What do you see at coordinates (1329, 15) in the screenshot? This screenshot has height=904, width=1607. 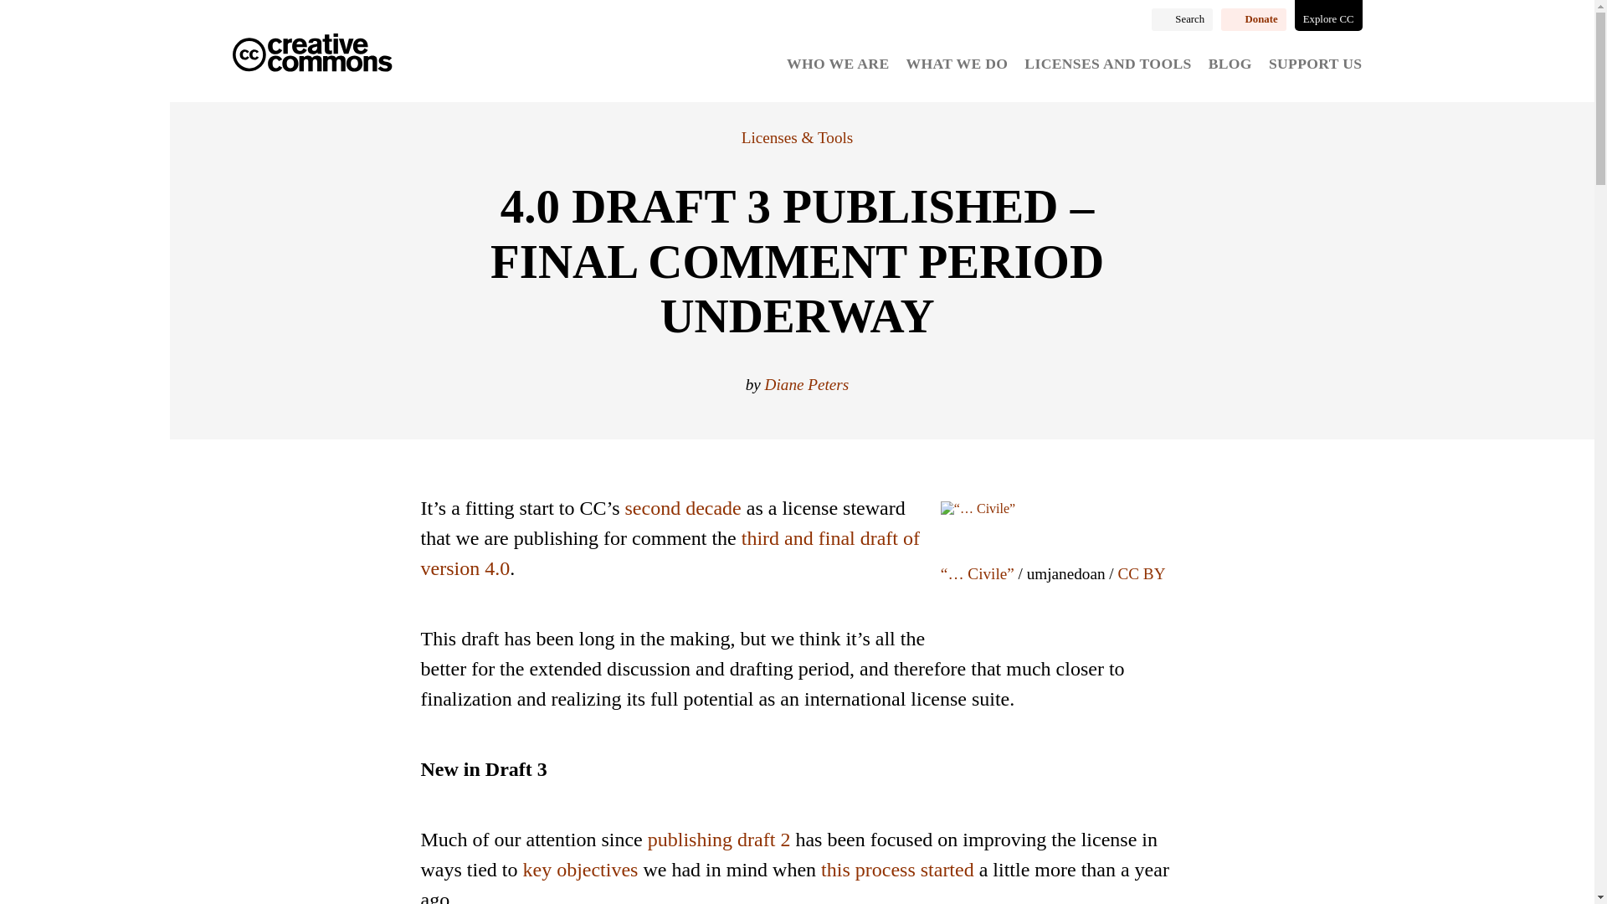 I see `Explore CC` at bounding box center [1329, 15].